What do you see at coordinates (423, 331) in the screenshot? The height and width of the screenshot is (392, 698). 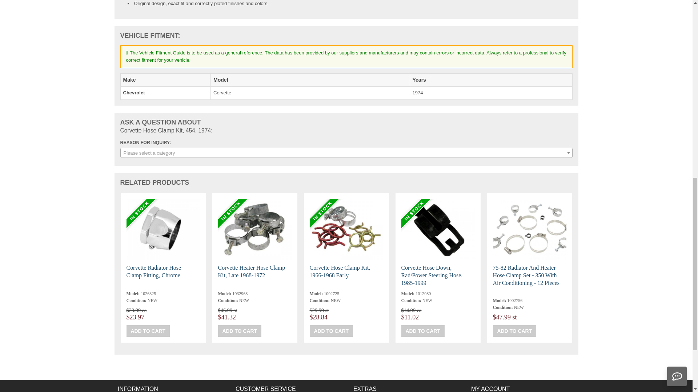 I see `Add to Cart` at bounding box center [423, 331].